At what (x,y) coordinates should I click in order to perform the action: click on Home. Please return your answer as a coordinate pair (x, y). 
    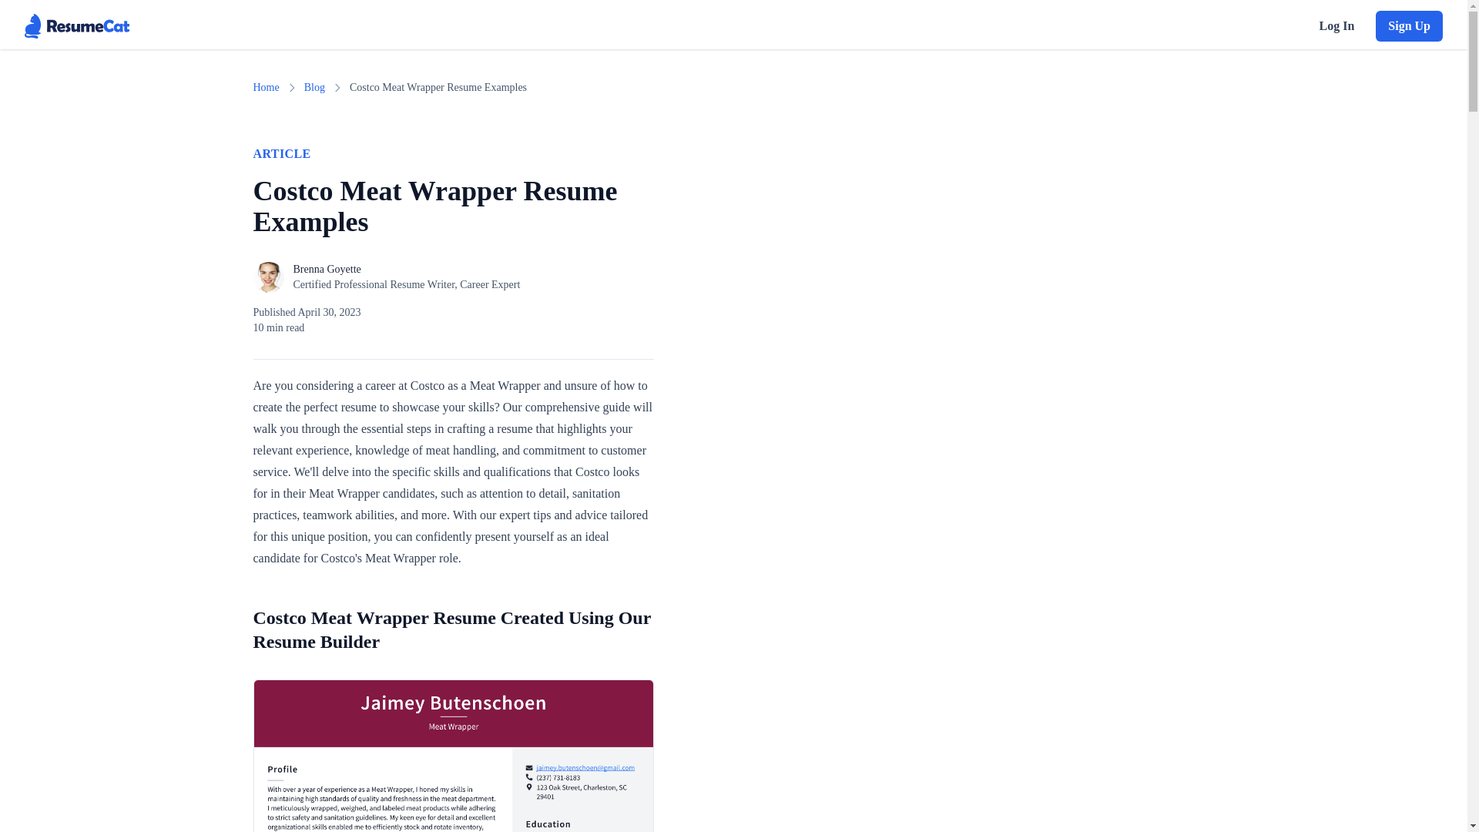
    Looking at the image, I should click on (266, 88).